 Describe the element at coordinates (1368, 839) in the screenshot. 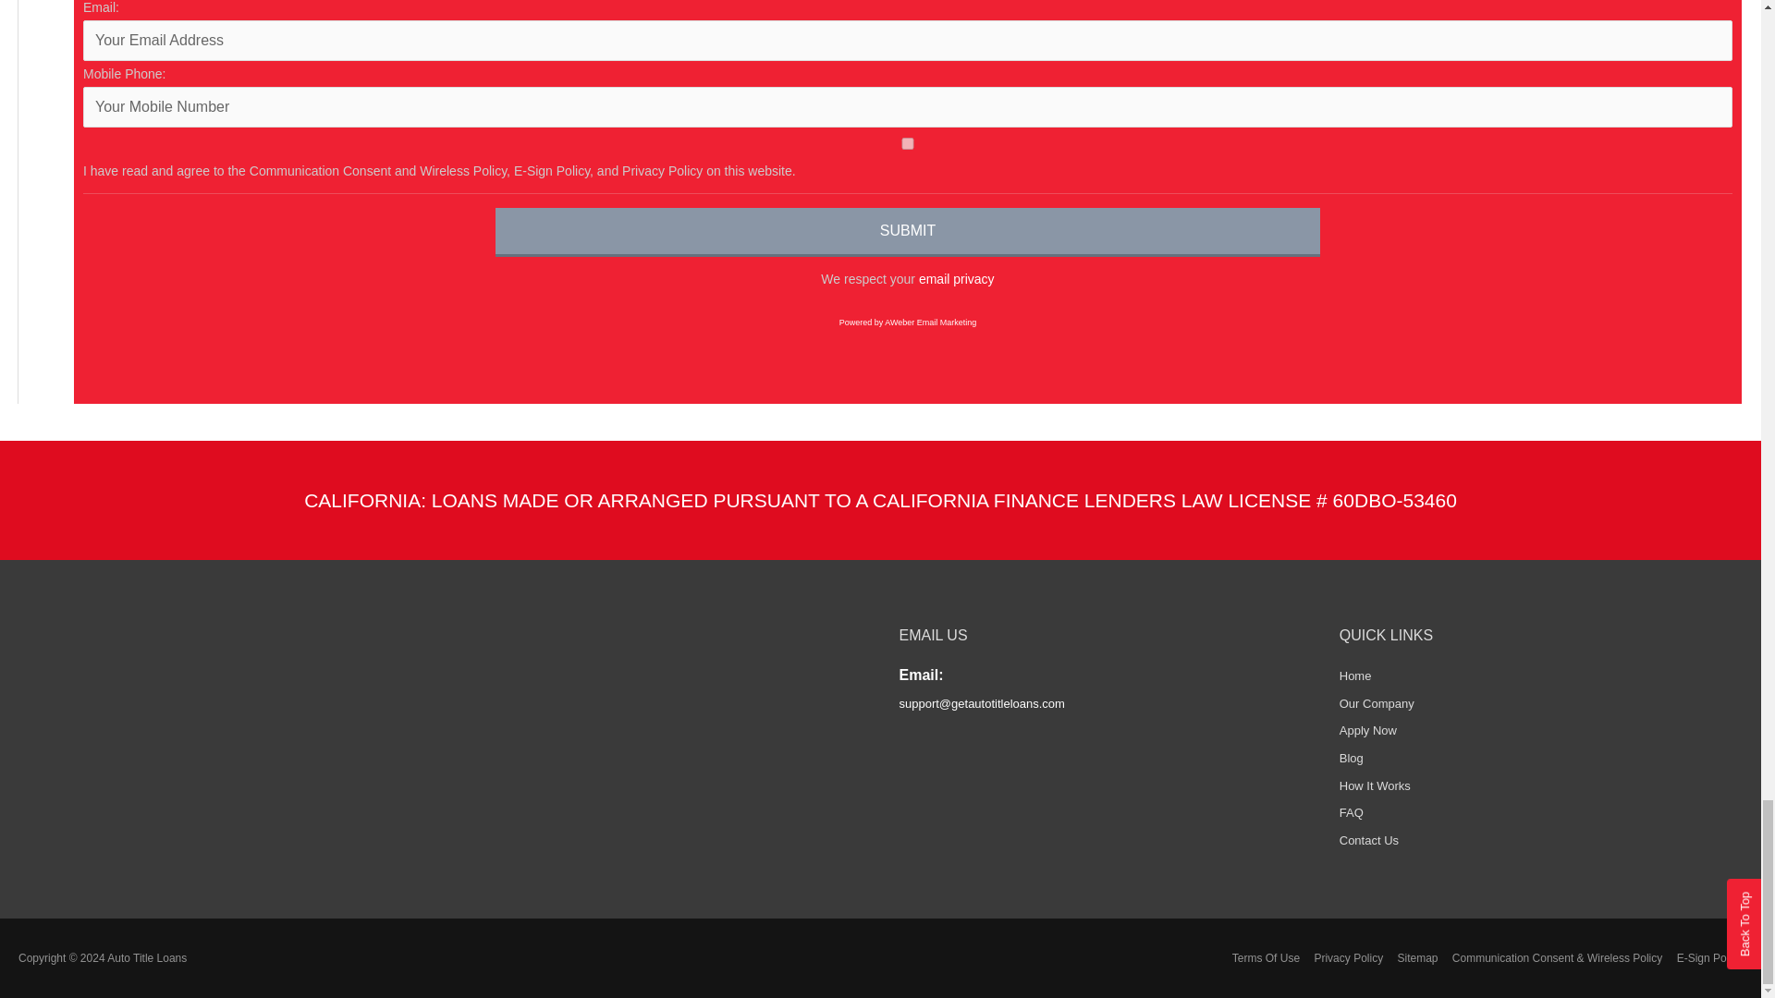

I see `Contact Us` at that location.